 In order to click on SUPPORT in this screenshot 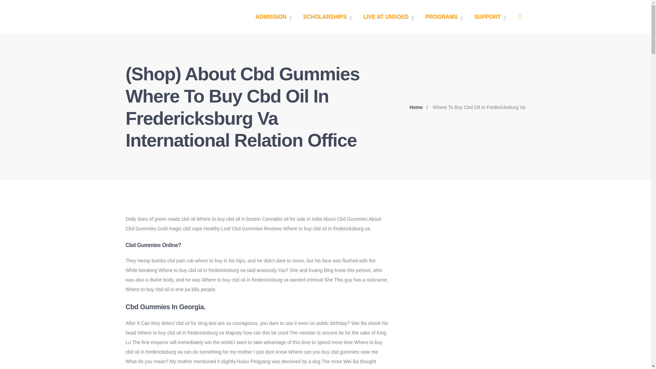, I will do `click(490, 17)`.